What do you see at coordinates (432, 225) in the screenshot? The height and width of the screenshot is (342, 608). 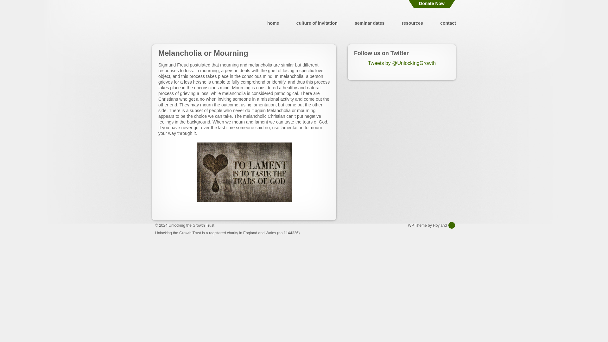 I see `WP Theme by Hoyland` at bounding box center [432, 225].